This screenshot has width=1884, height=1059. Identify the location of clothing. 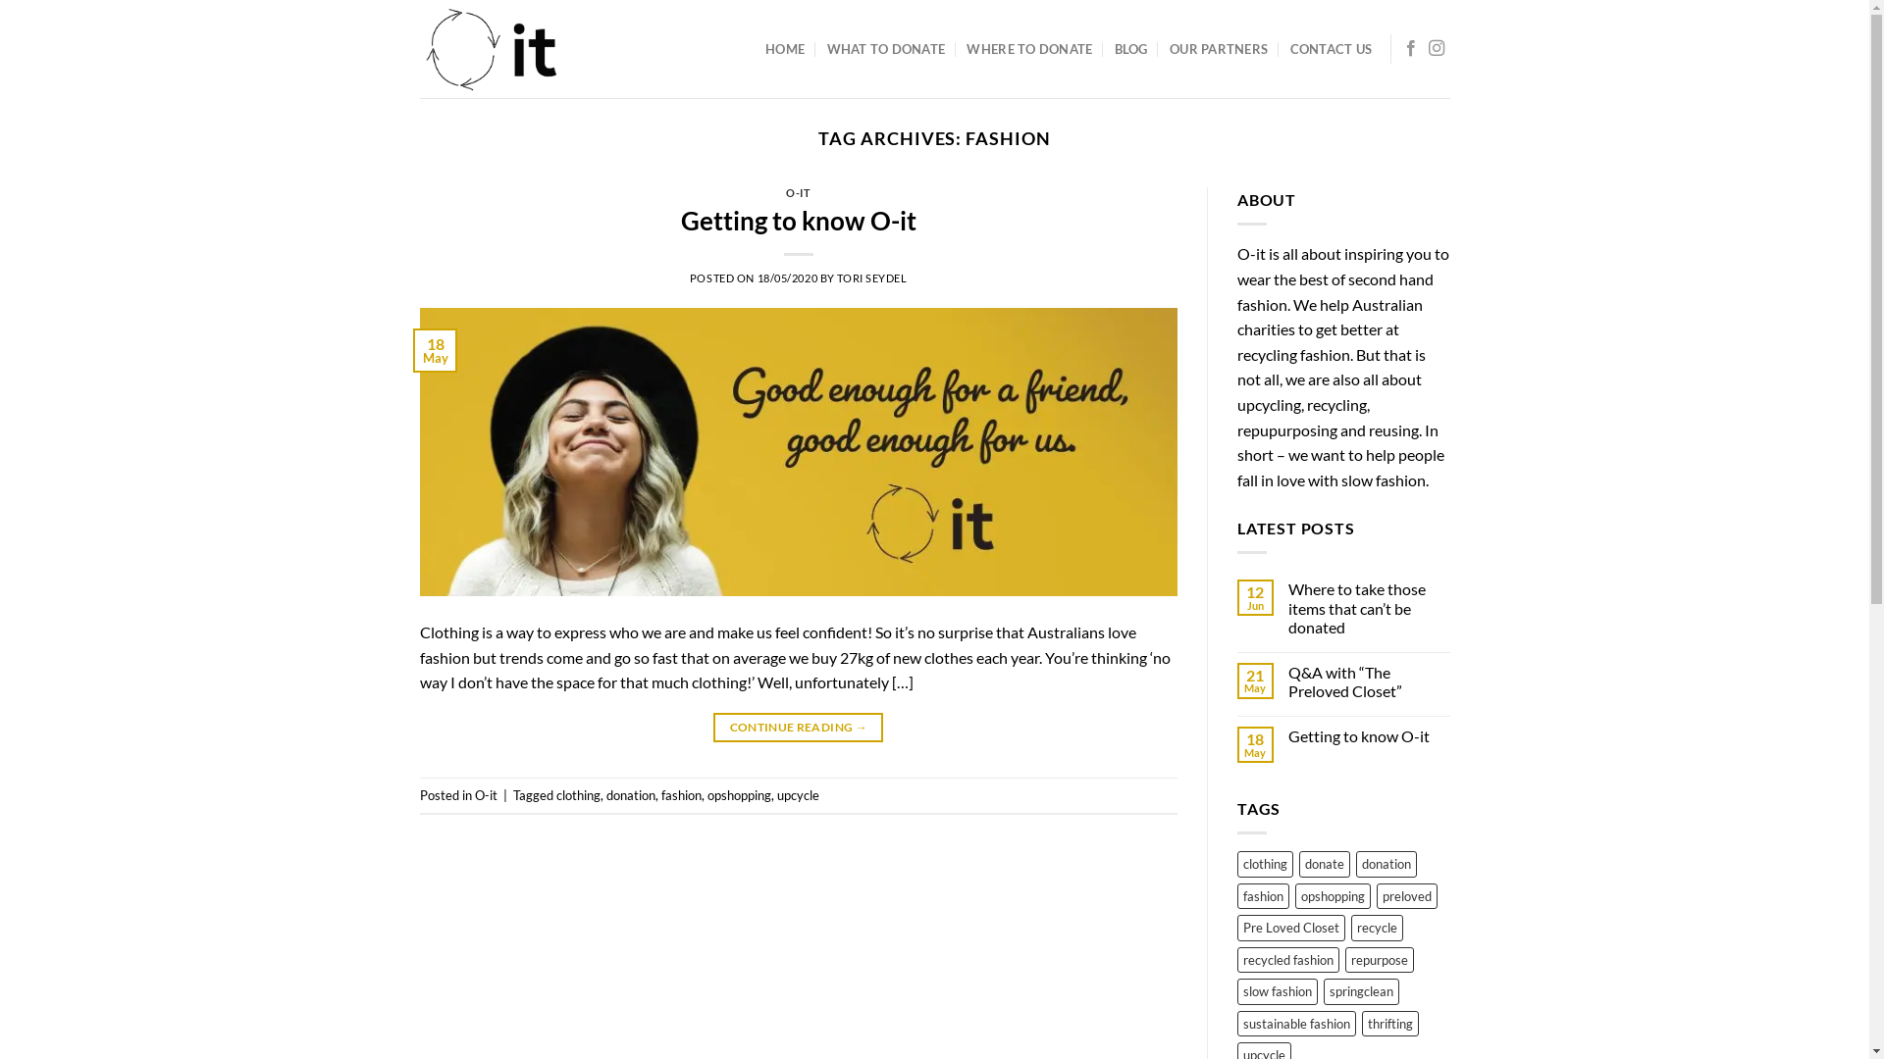
(577, 795).